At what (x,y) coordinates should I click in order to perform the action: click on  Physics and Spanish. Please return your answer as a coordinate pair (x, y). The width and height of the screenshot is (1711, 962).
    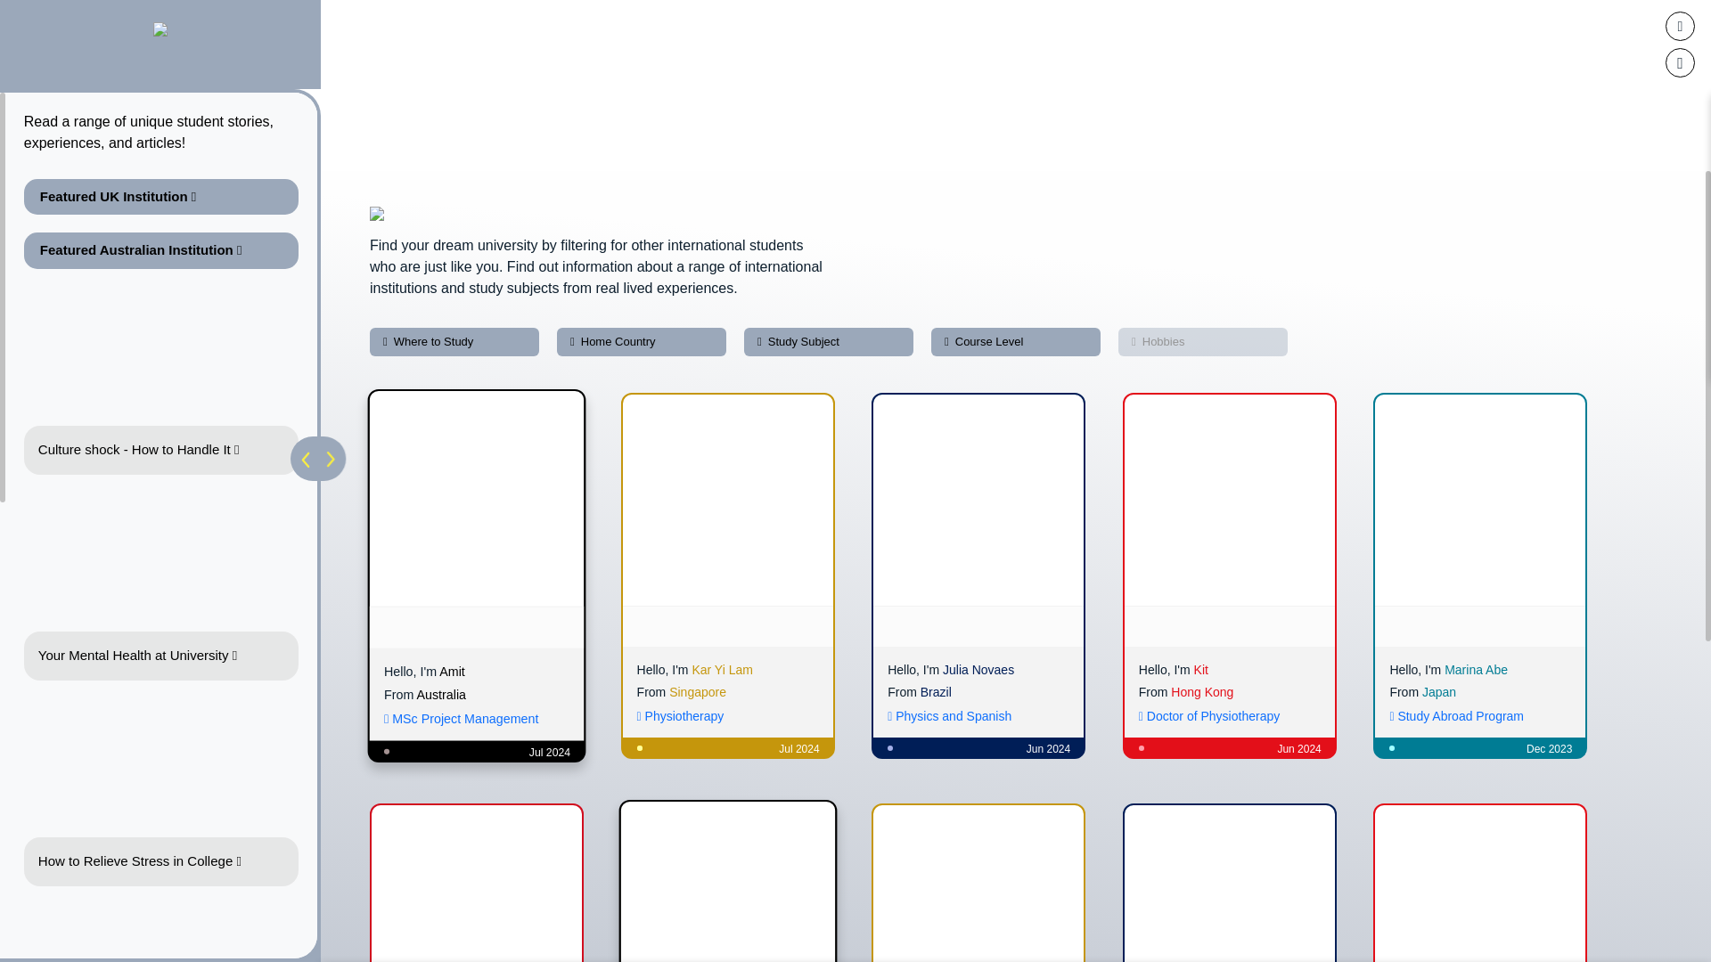
    Looking at the image, I should click on (949, 716).